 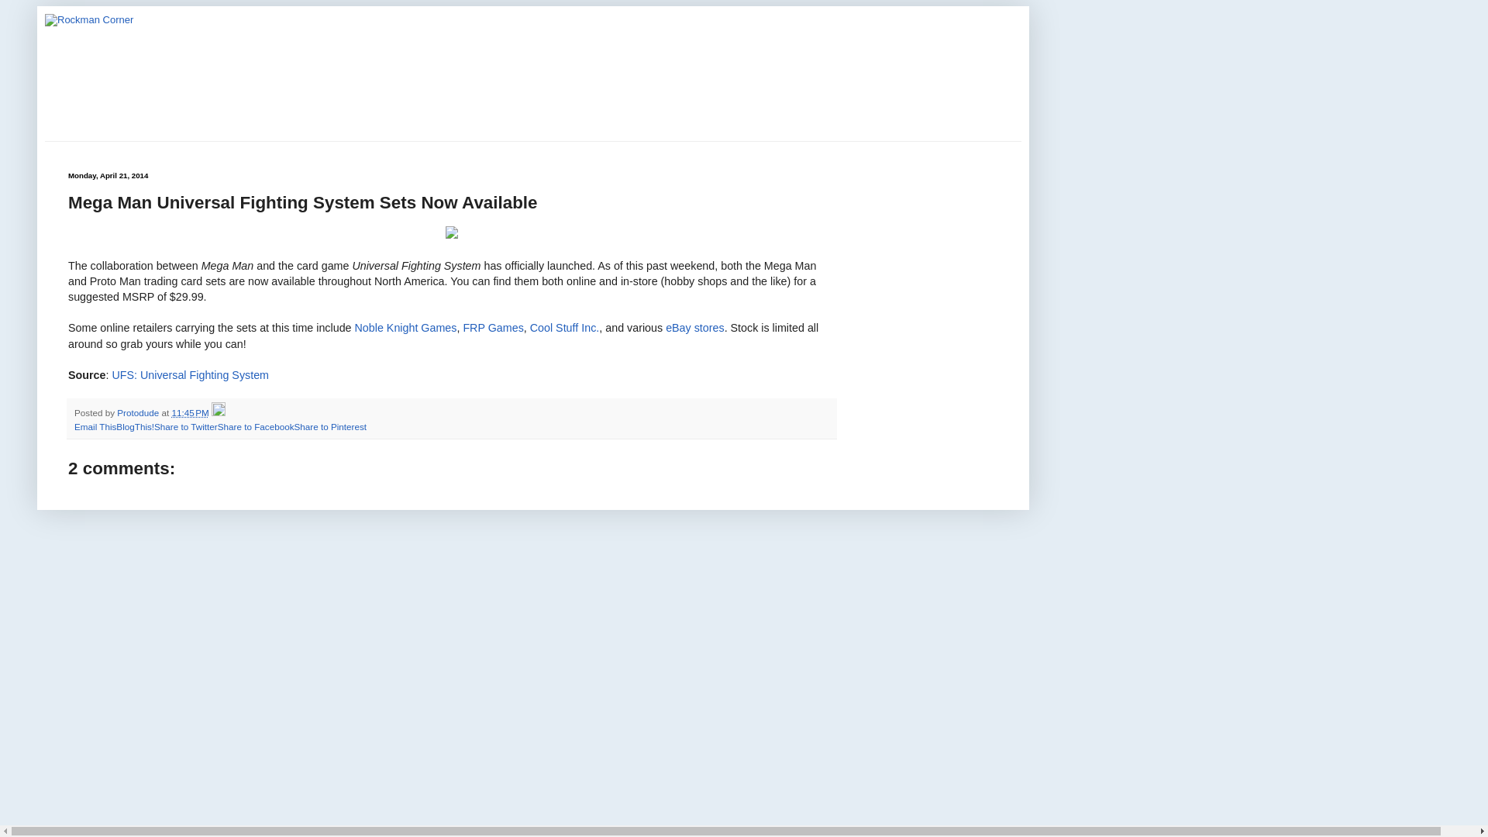 What do you see at coordinates (219, 412) in the screenshot?
I see `Edit Post` at bounding box center [219, 412].